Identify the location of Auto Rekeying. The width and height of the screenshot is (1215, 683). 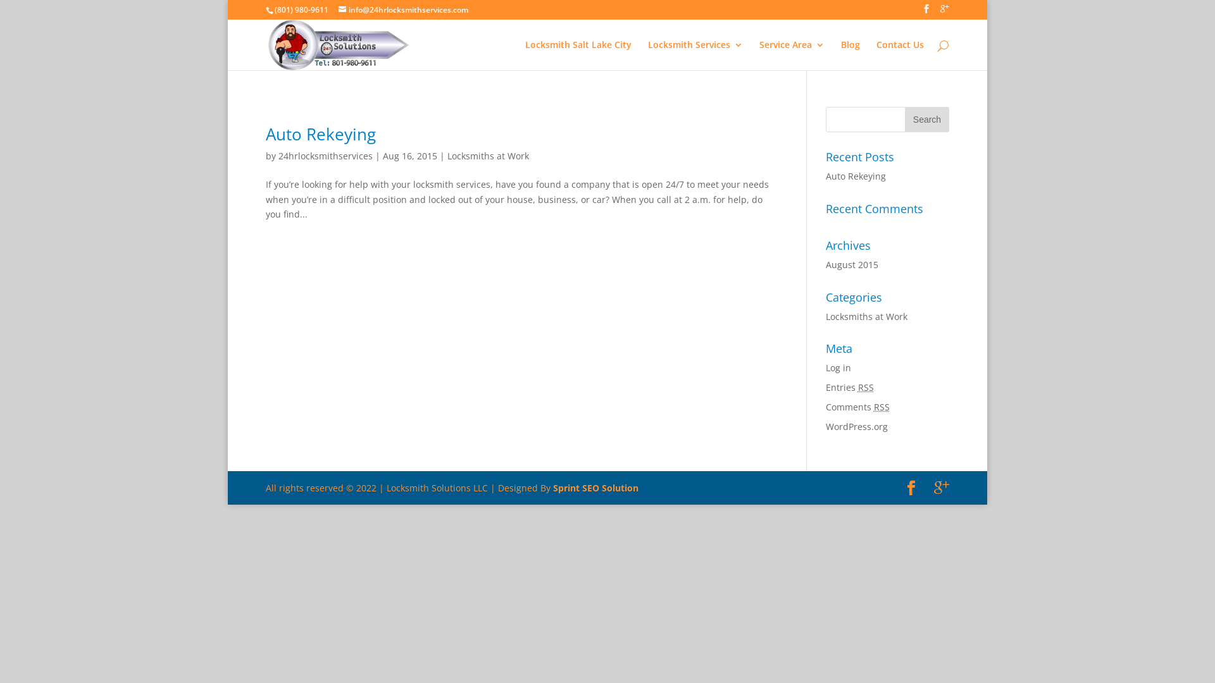
(321, 134).